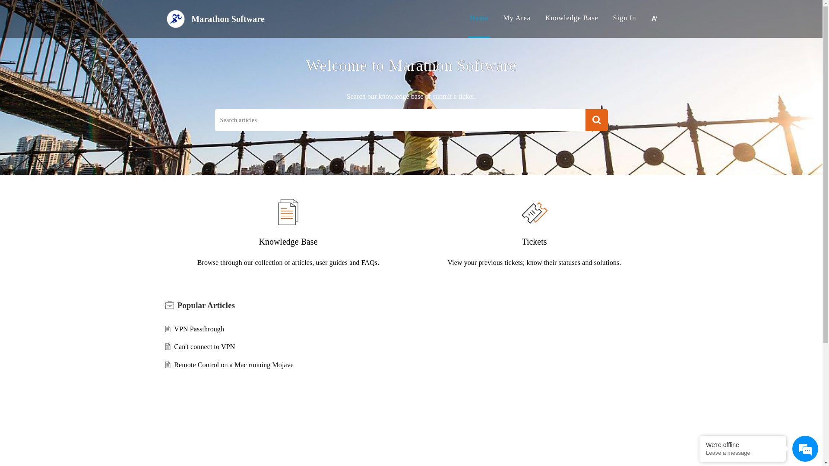 The width and height of the screenshot is (829, 466). Describe the element at coordinates (479, 18) in the screenshot. I see `Home` at that location.